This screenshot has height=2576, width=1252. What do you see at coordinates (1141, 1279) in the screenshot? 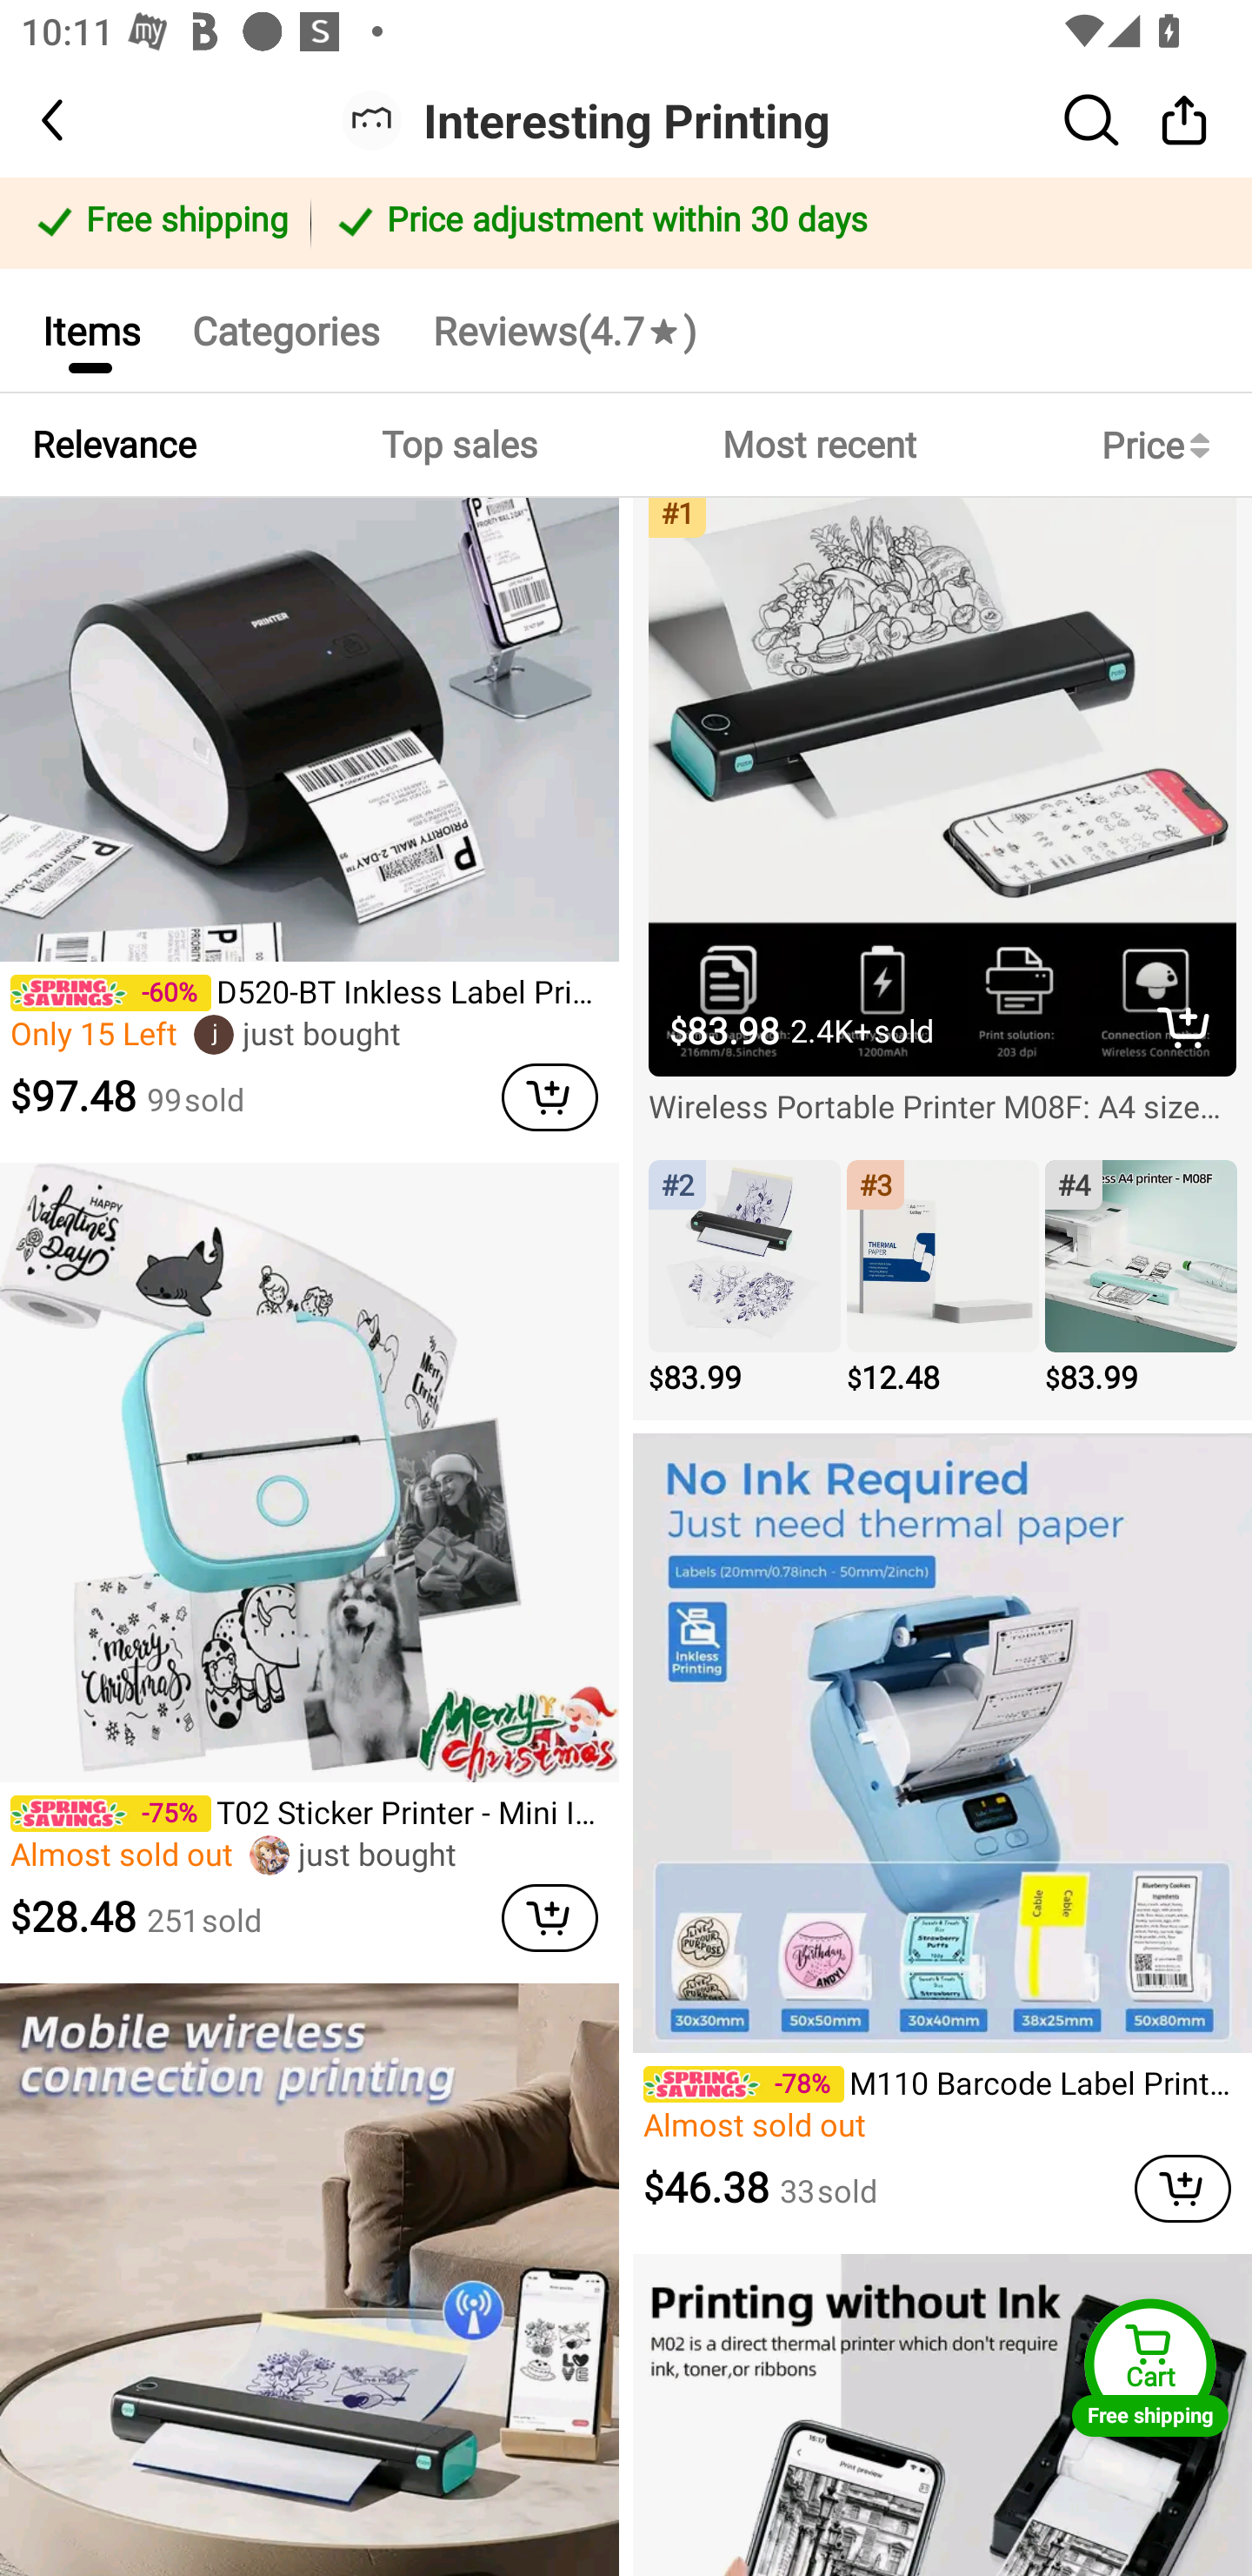
I see `#4 $83.99` at bounding box center [1141, 1279].